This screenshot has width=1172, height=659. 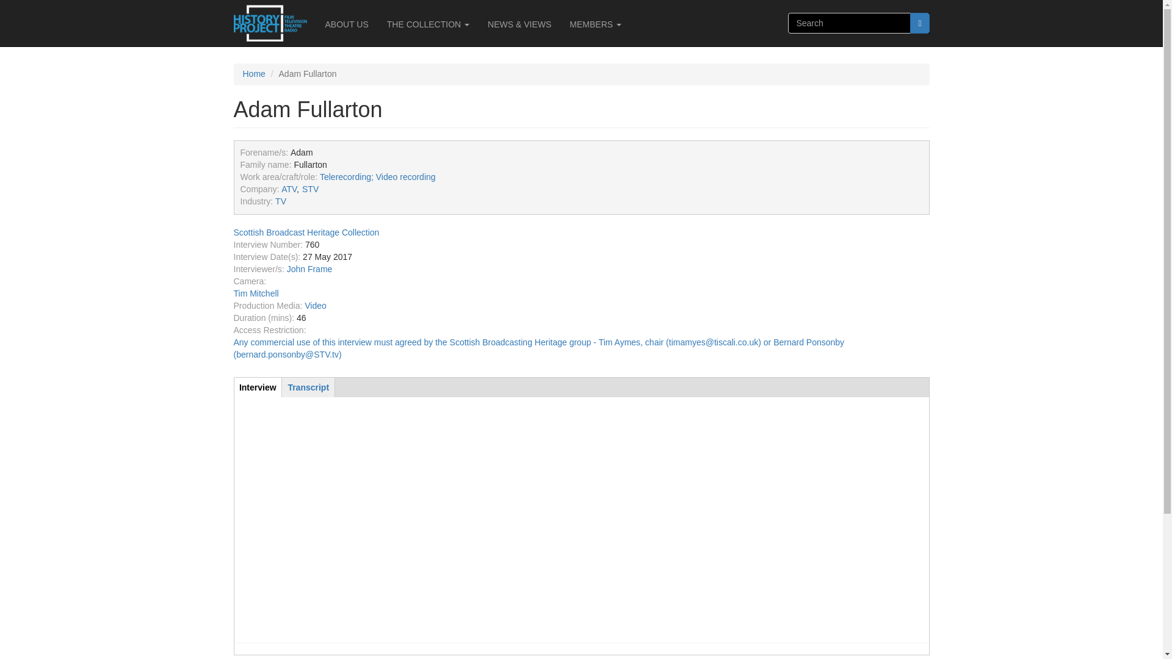 What do you see at coordinates (310, 269) in the screenshot?
I see `John Frame` at bounding box center [310, 269].